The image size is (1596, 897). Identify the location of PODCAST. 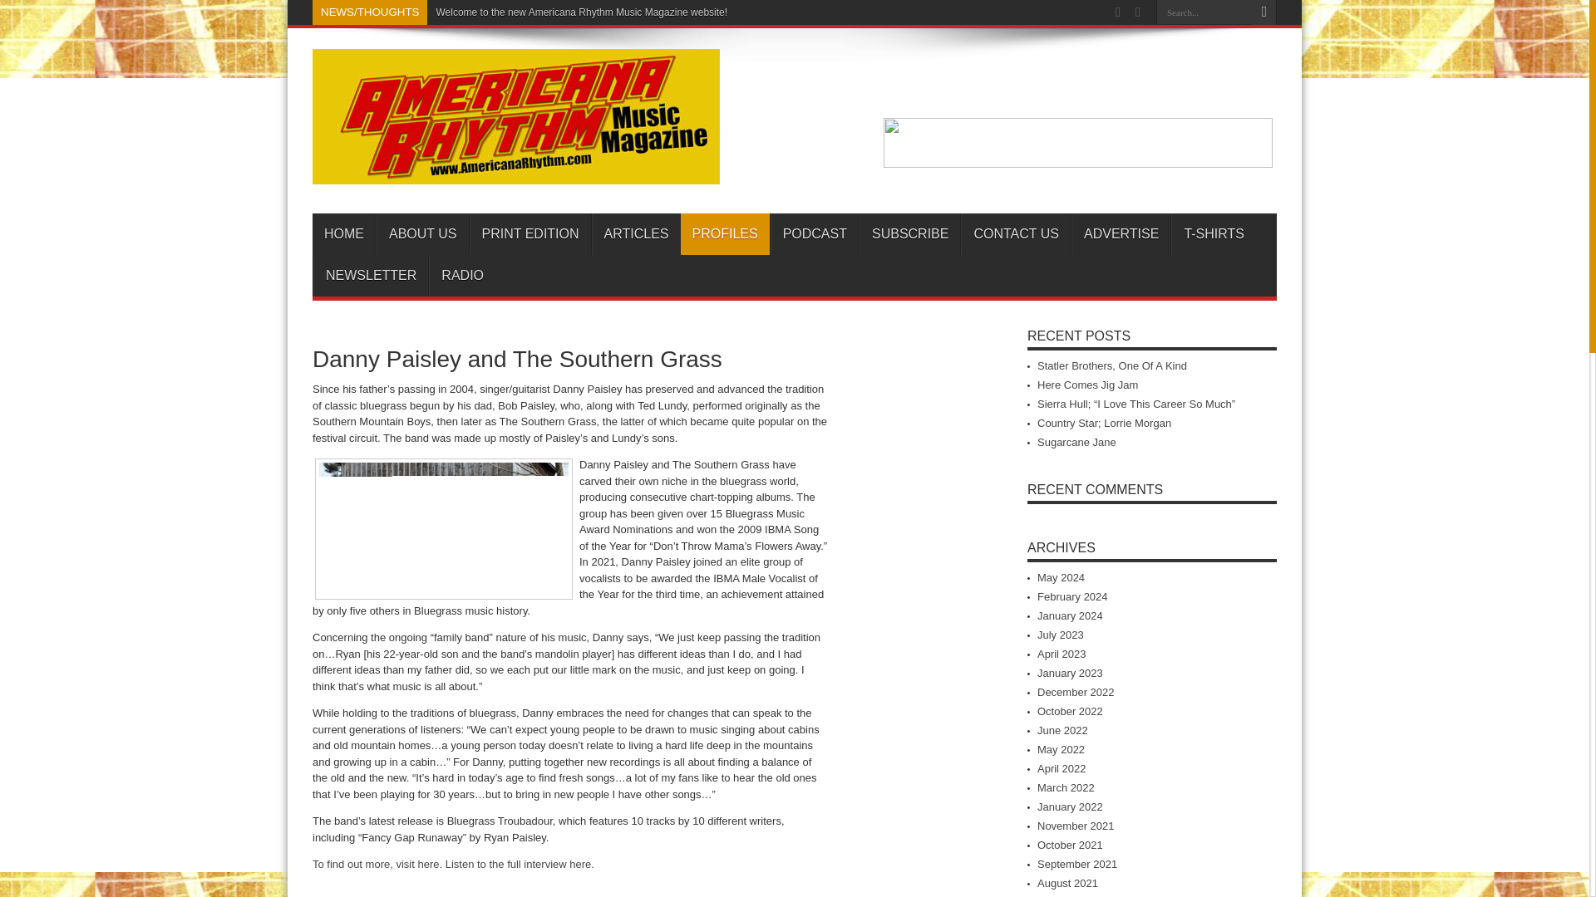
(815, 234).